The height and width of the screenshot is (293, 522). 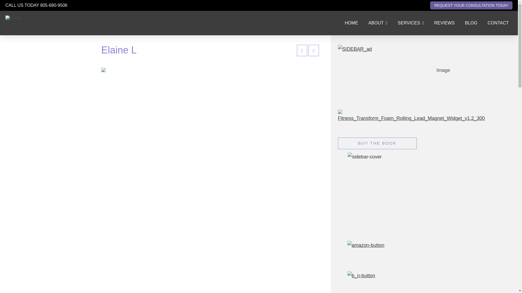 What do you see at coordinates (498, 23) in the screenshot?
I see `CONTACT` at bounding box center [498, 23].